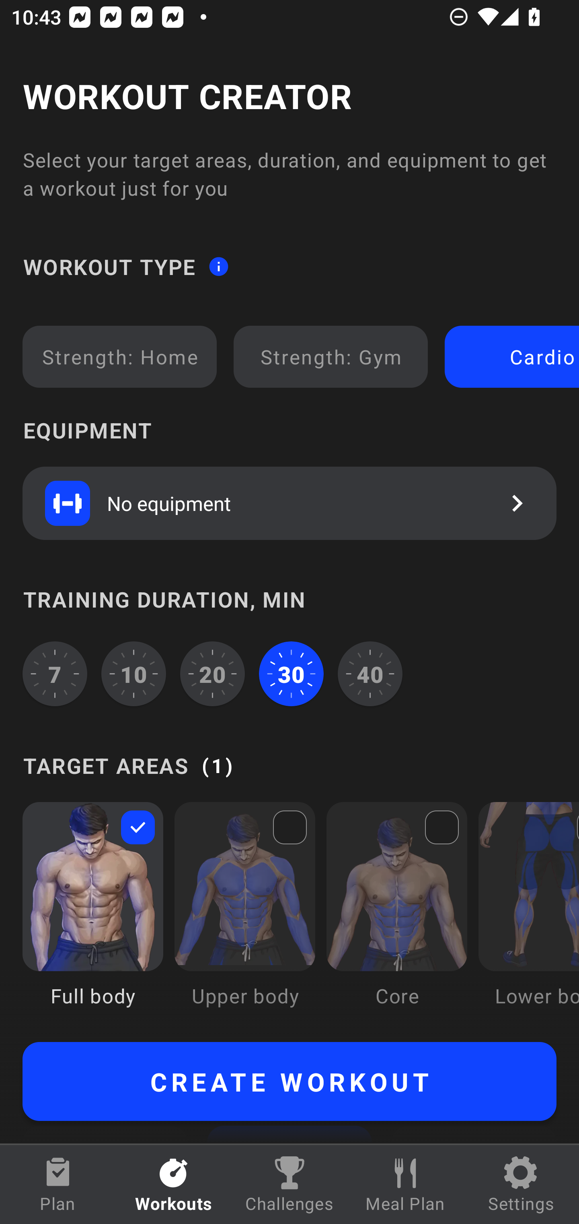  What do you see at coordinates (244, 916) in the screenshot?
I see `Upper body` at bounding box center [244, 916].